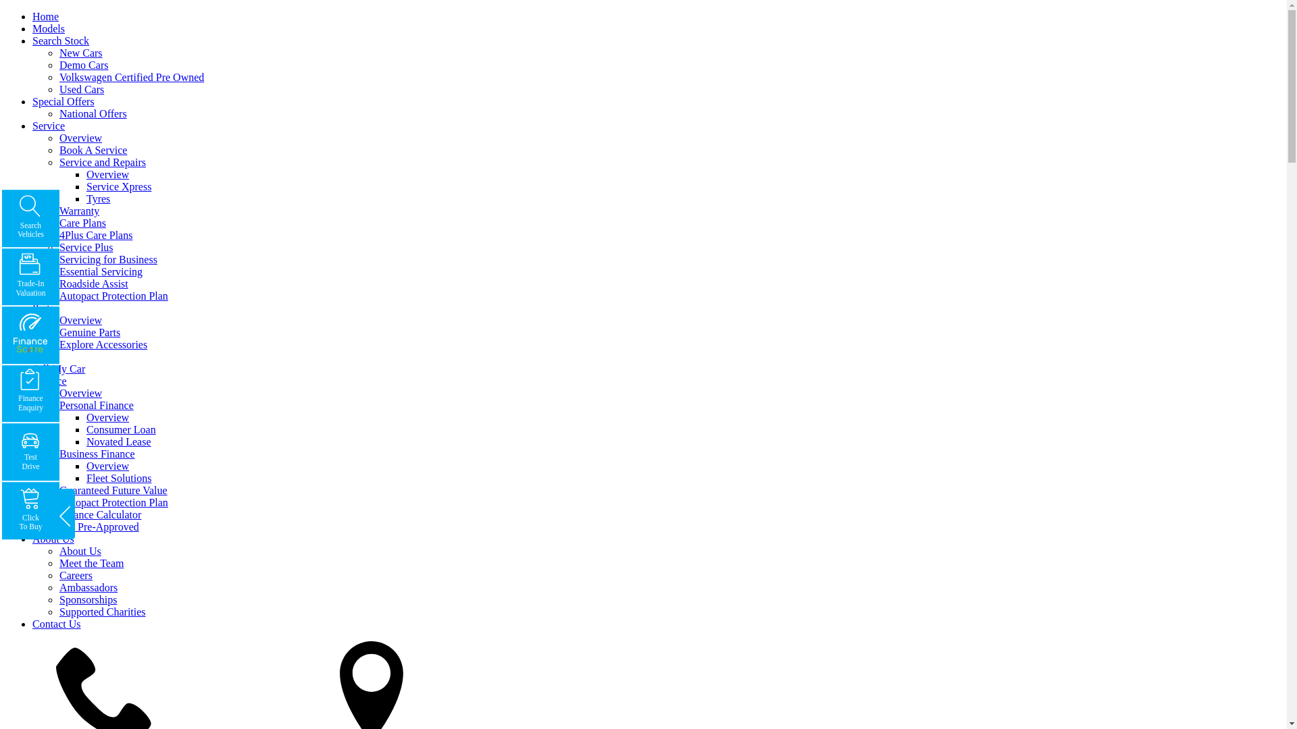  Describe the element at coordinates (119, 478) in the screenshot. I see `Fleet Solutions` at that location.